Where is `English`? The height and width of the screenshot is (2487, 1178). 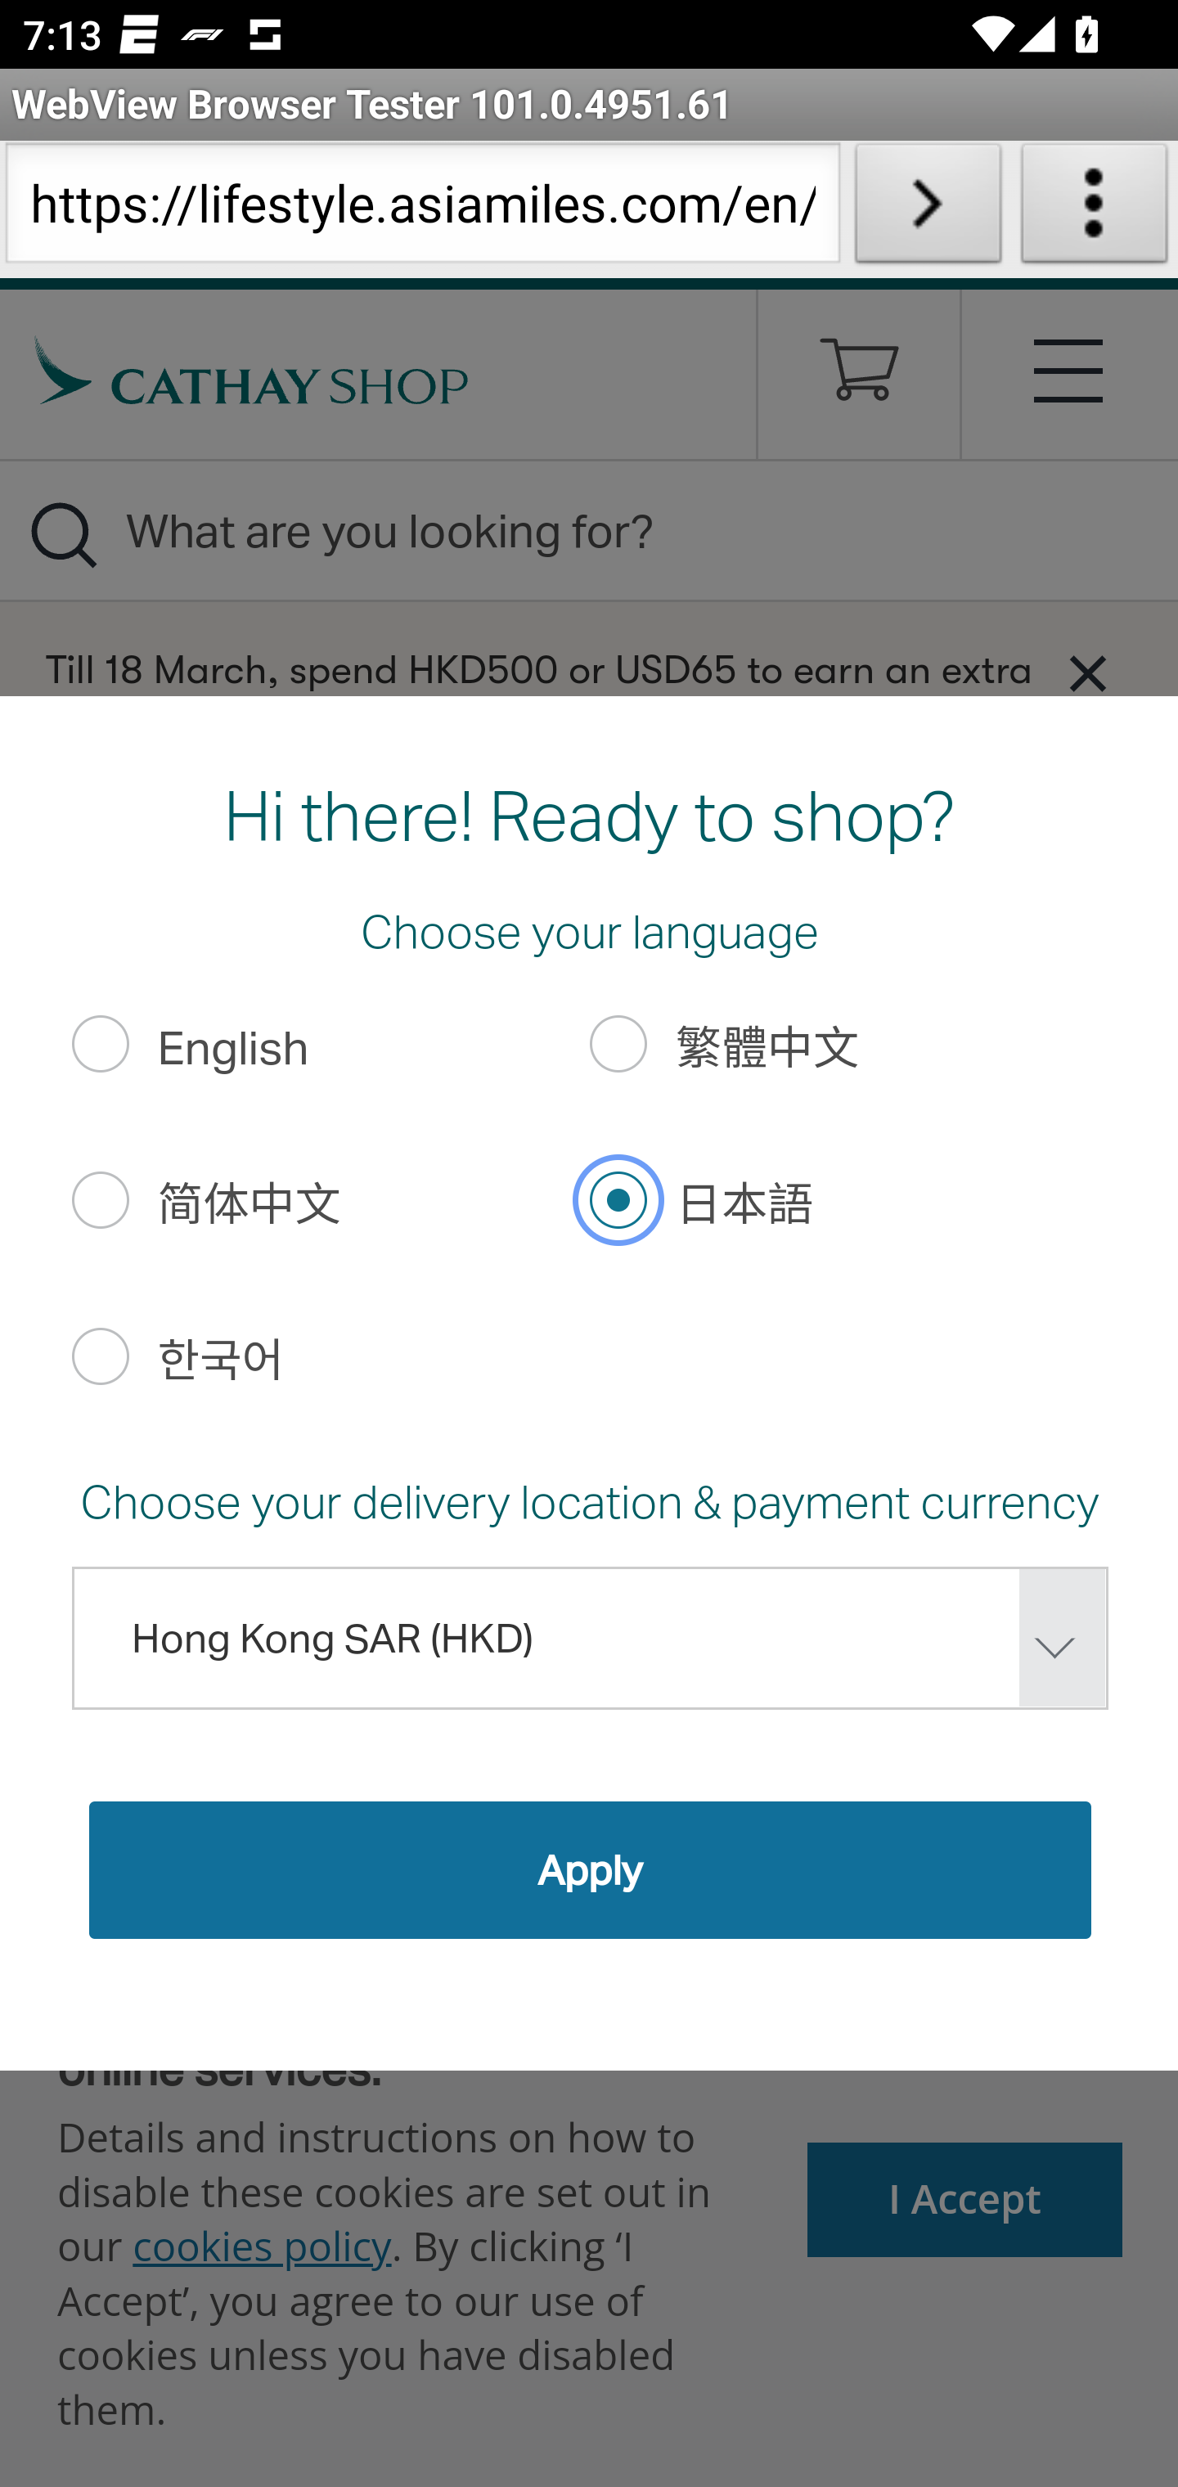
English is located at coordinates (100, 1044).